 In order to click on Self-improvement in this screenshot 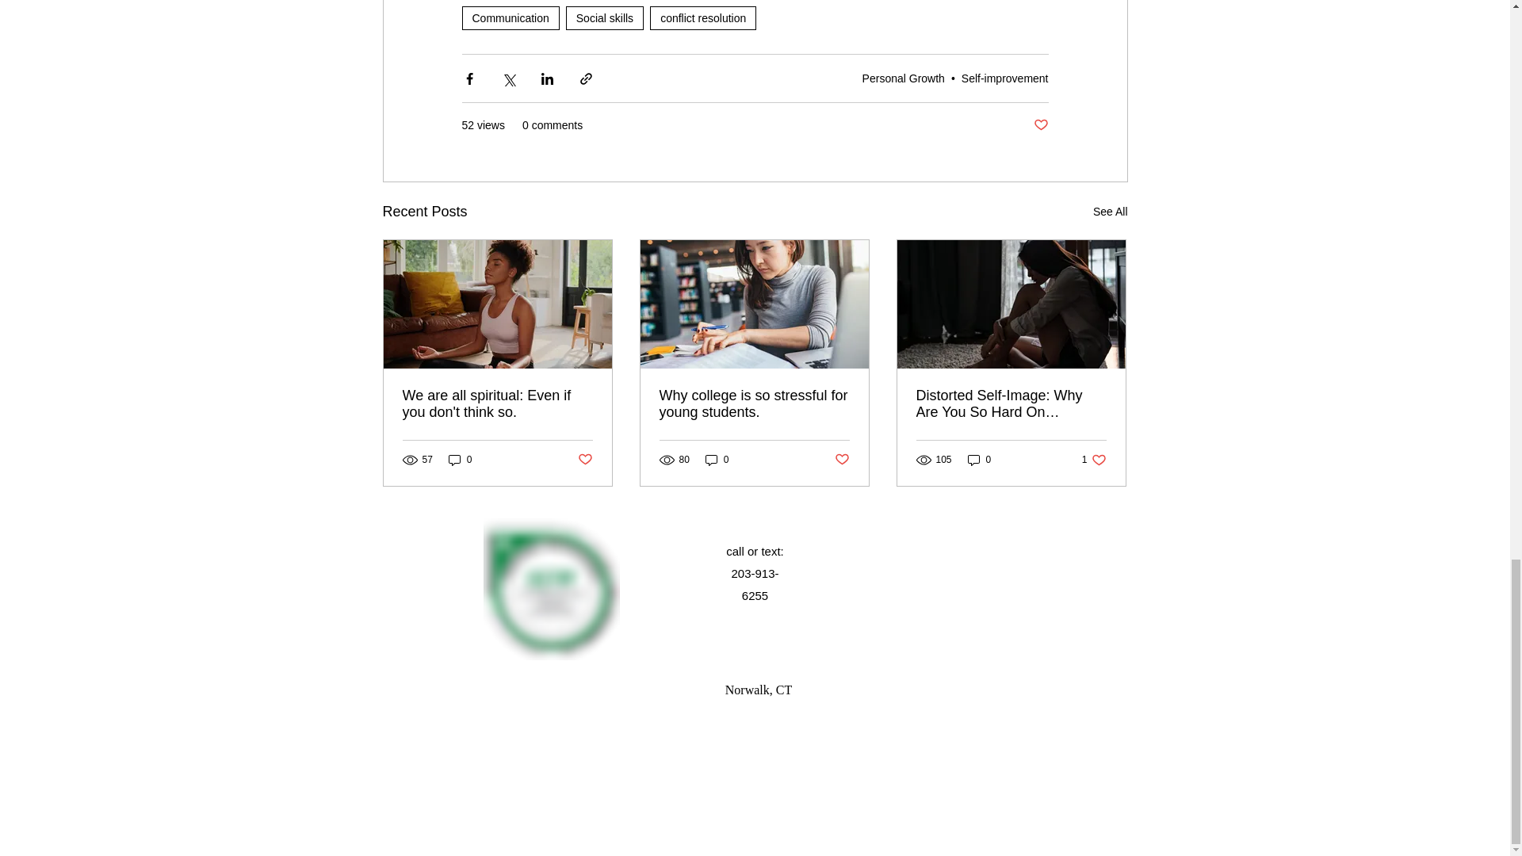, I will do `click(1005, 77)`.